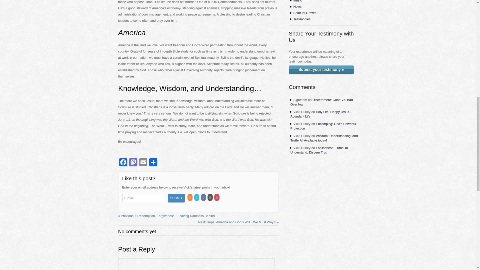 The image size is (480, 270). What do you see at coordinates (297, 1) in the screenshot?
I see `Music` at bounding box center [297, 1].